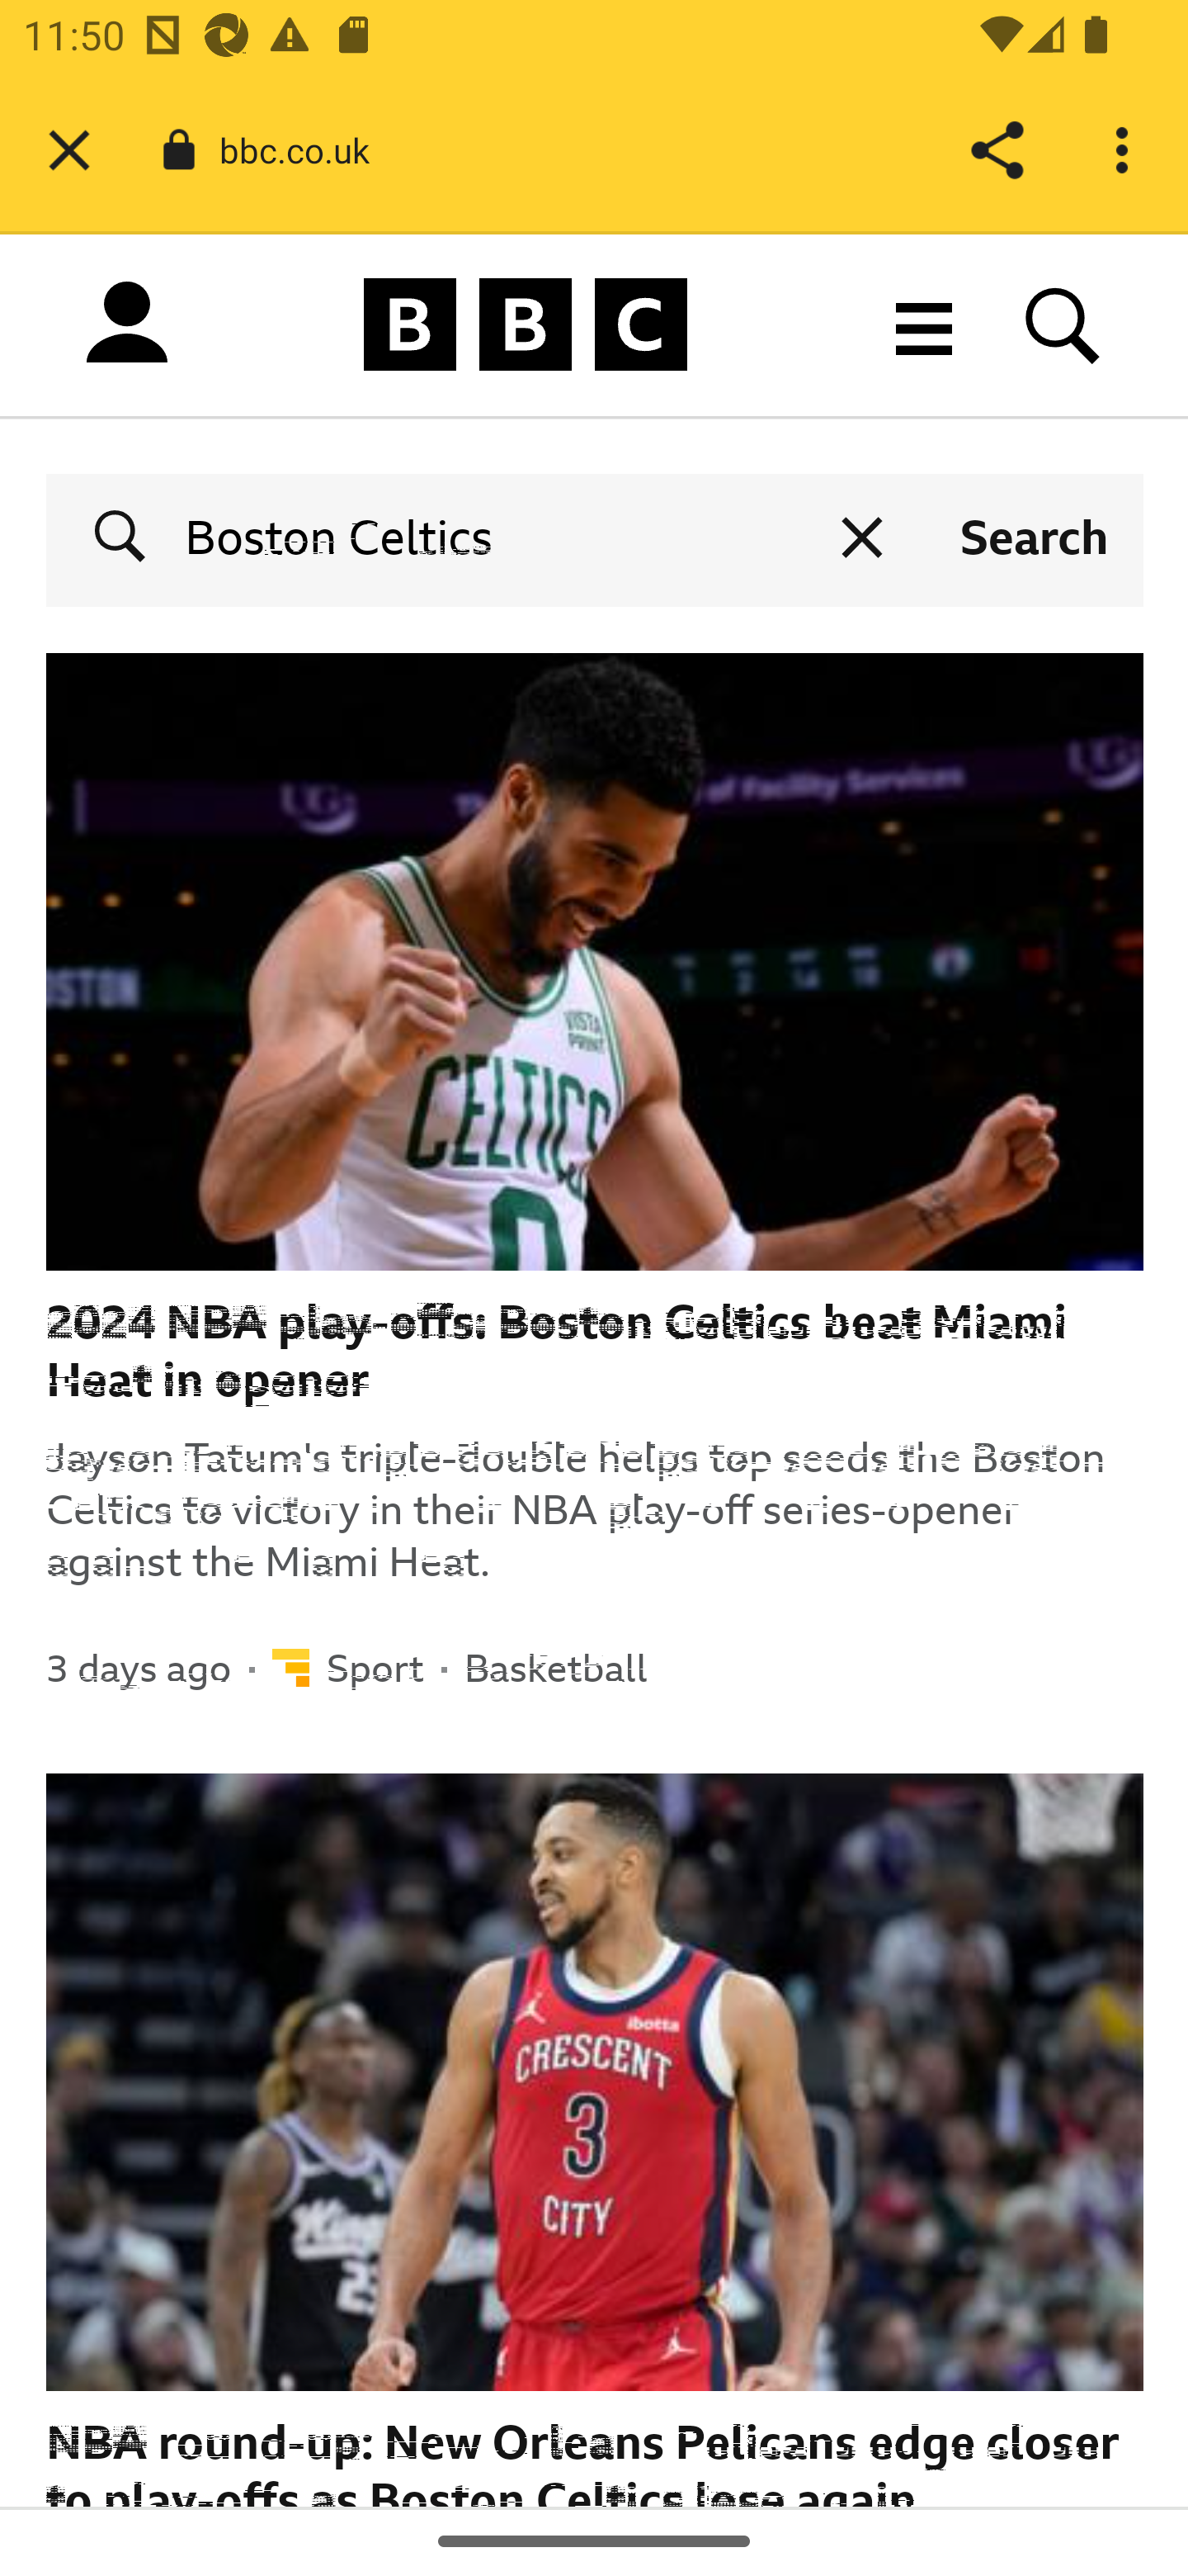 This screenshot has width=1188, height=2576. What do you see at coordinates (127, 329) in the screenshot?
I see `Sign in` at bounding box center [127, 329].